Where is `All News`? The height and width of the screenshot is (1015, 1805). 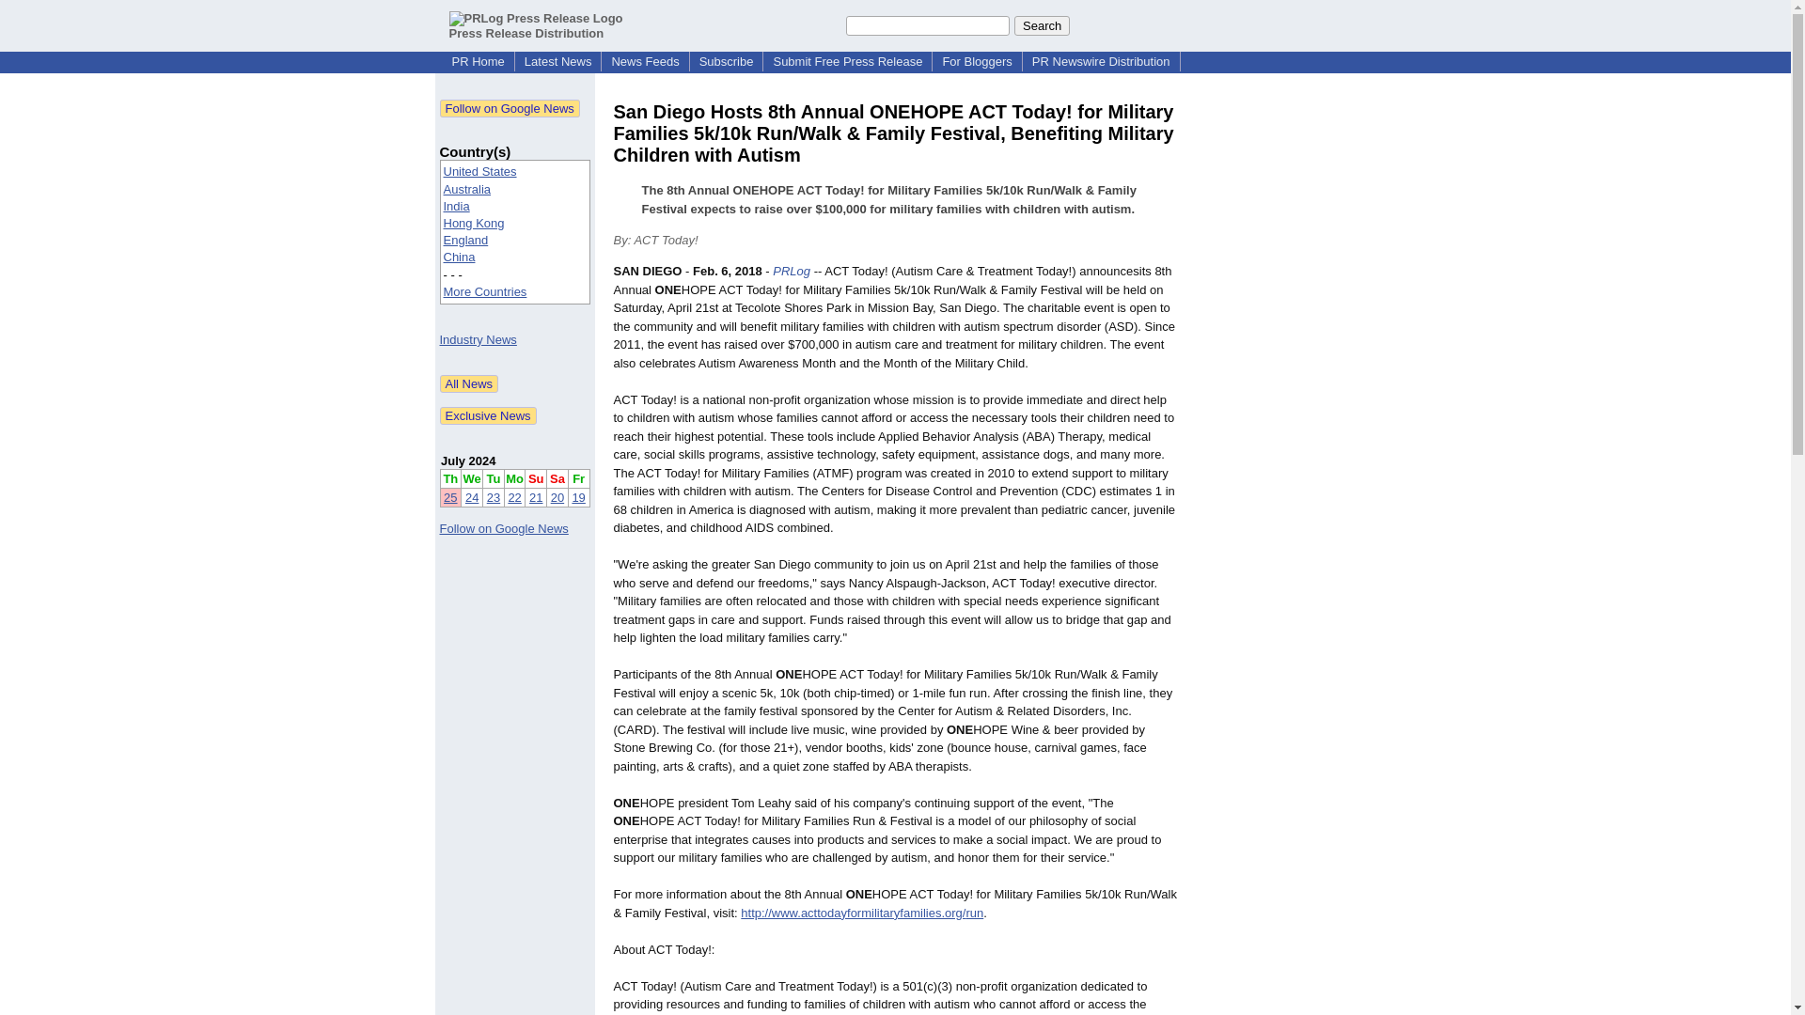
All News is located at coordinates (470, 383).